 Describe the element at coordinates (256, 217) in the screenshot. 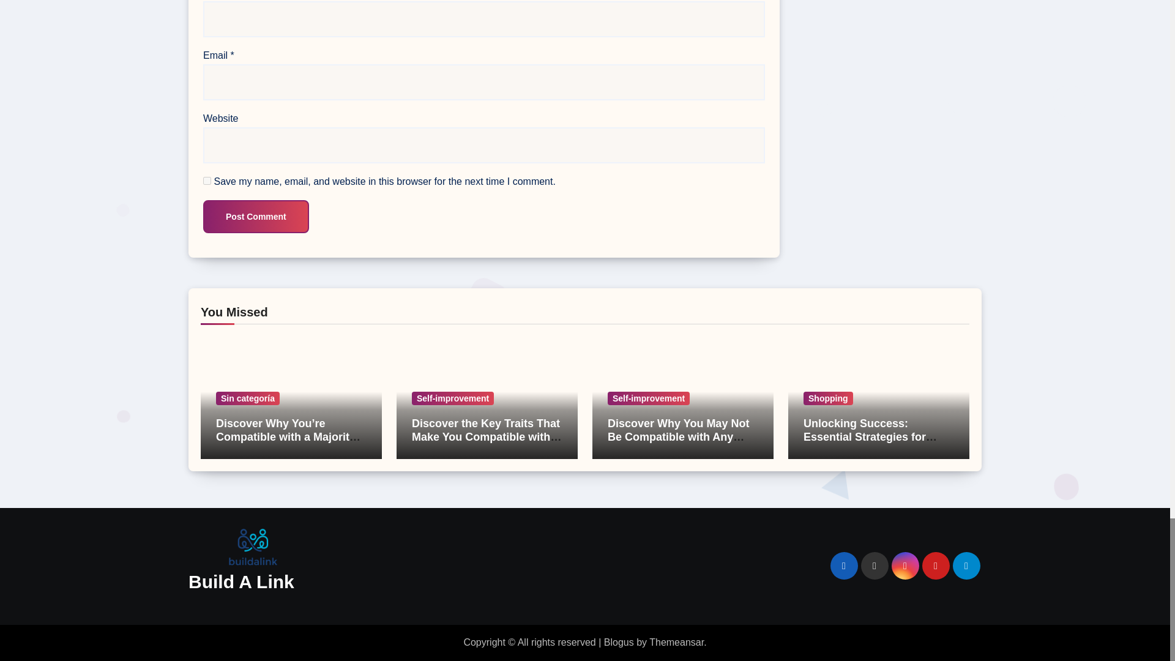

I see `Post Comment` at that location.